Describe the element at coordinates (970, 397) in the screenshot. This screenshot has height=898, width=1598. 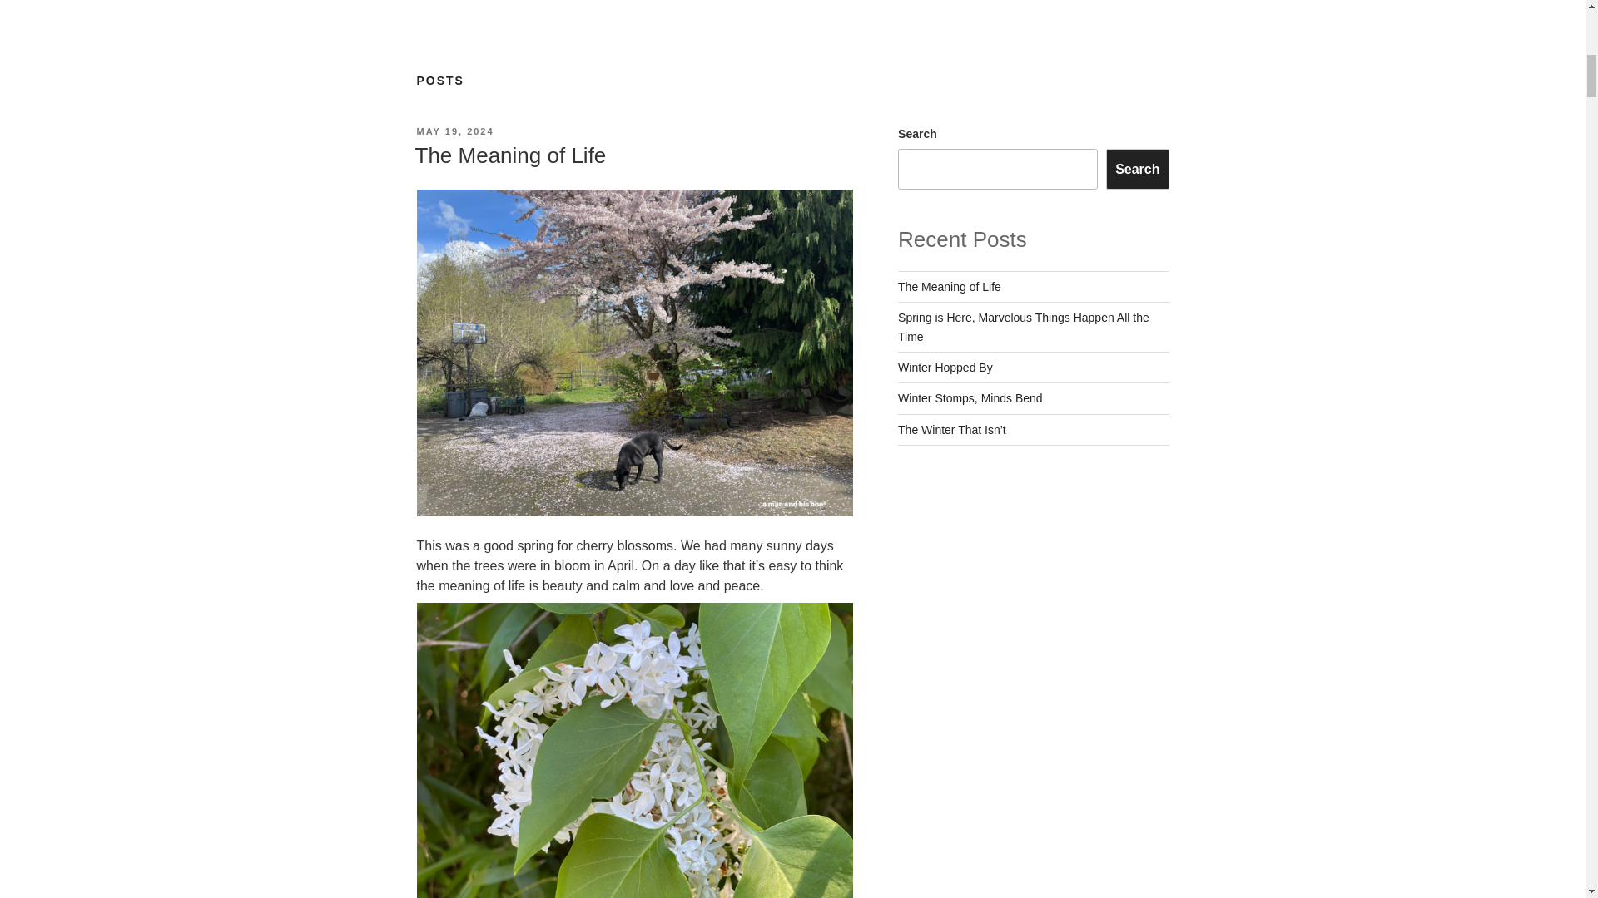
I see `Winter Stomps, Minds Bend` at that location.